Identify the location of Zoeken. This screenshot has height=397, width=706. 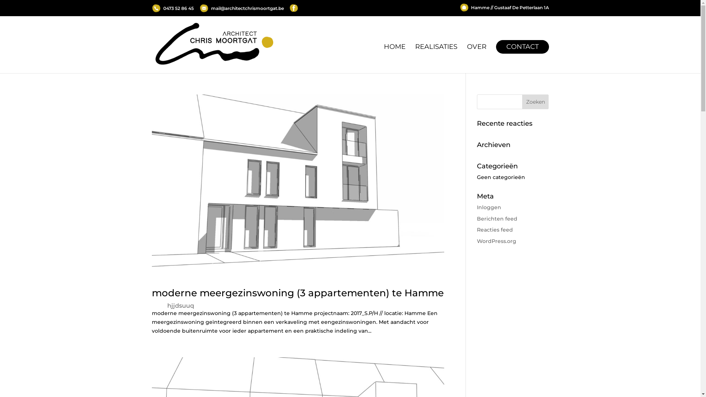
(535, 102).